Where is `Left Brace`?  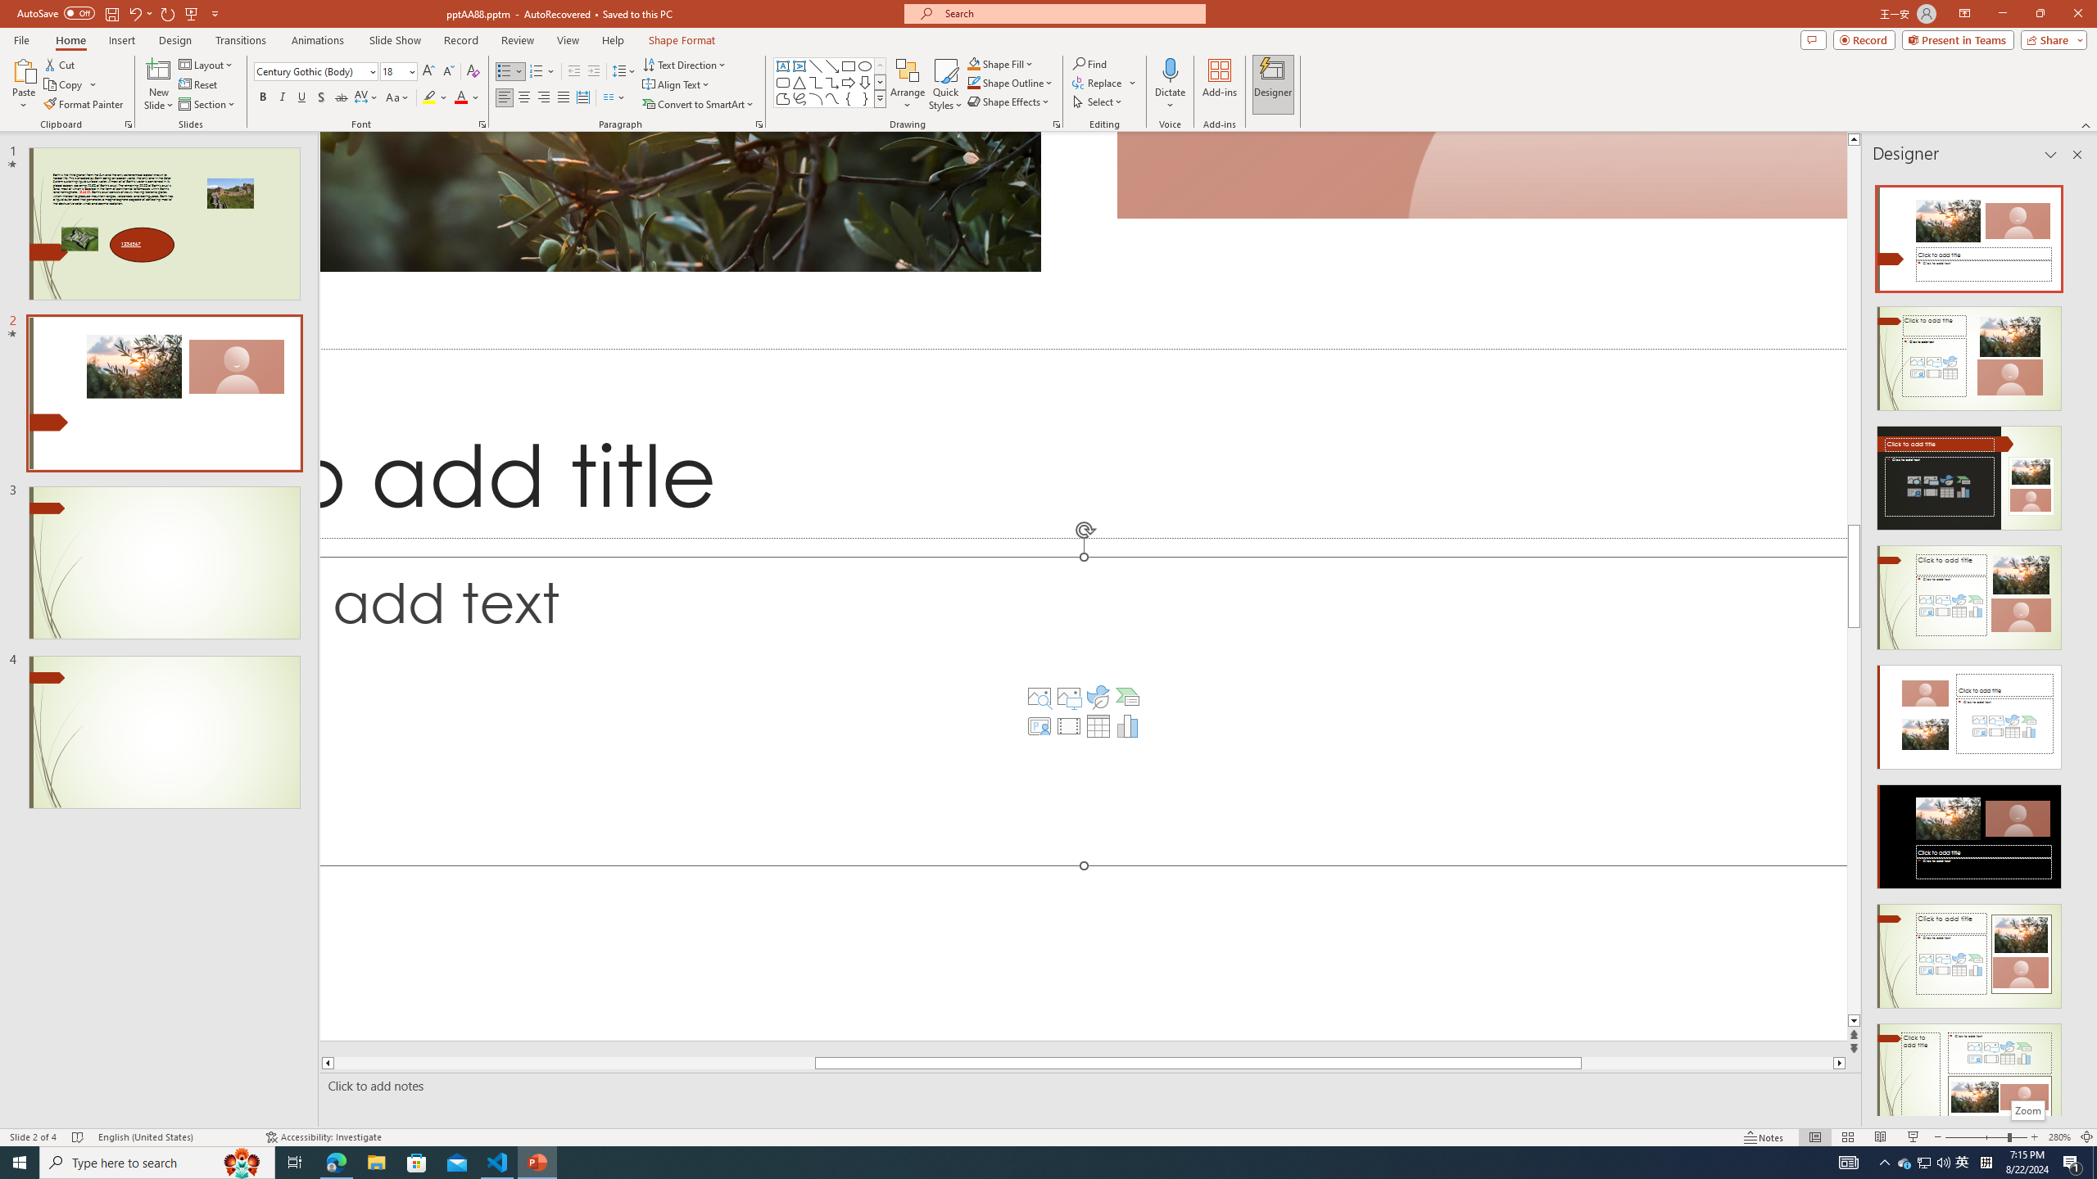 Left Brace is located at coordinates (849, 98).